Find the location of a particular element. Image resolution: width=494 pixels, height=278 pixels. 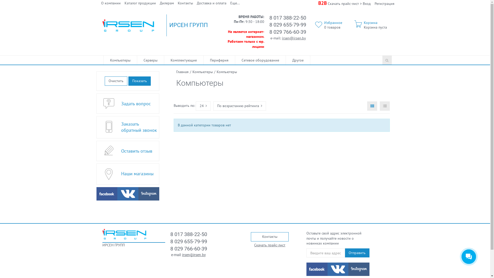

8 029 766-60-39 is located at coordinates (288, 32).